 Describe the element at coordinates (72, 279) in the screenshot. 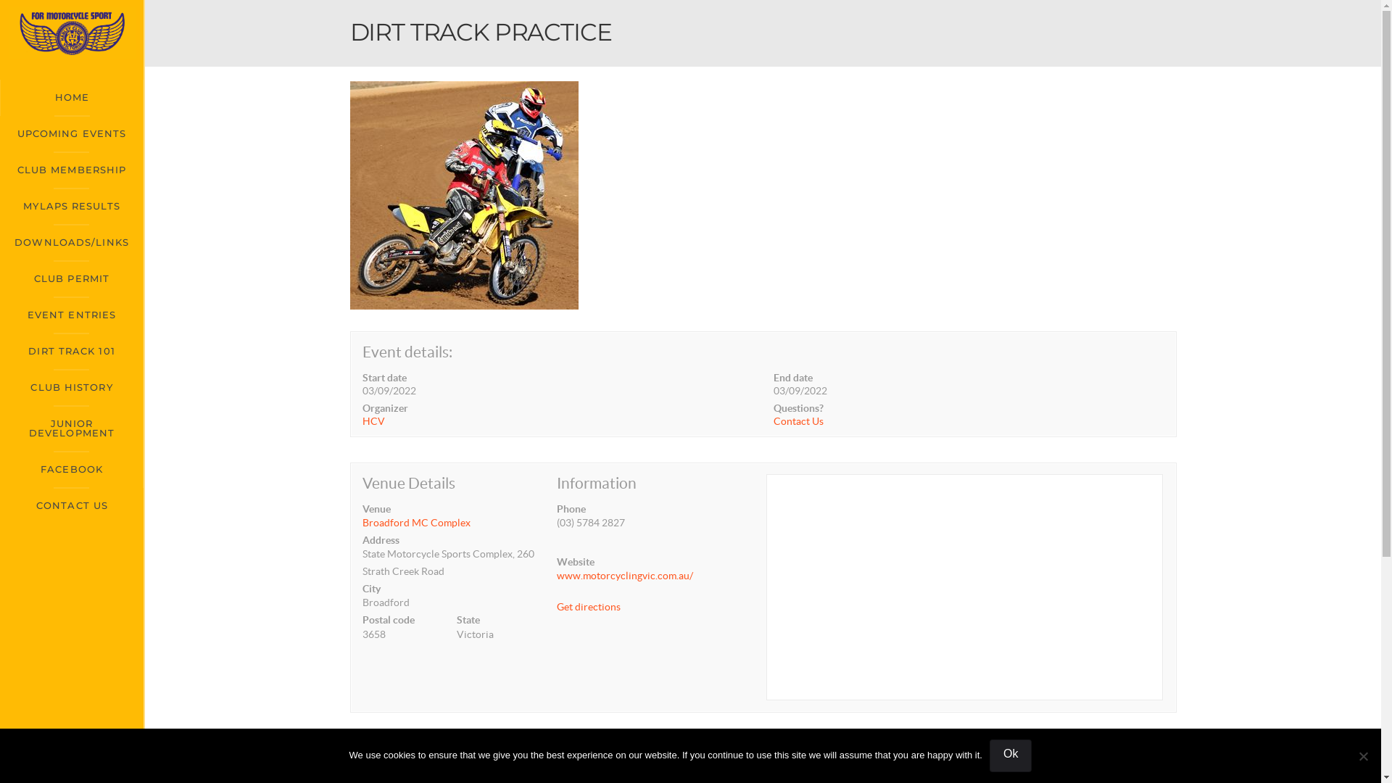

I see `CLUB PERMIT` at that location.